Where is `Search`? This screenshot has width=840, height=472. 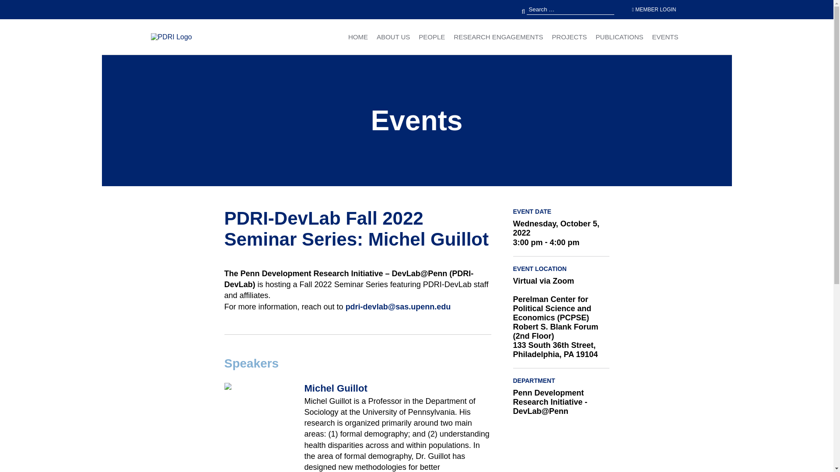 Search is located at coordinates (25, 7).